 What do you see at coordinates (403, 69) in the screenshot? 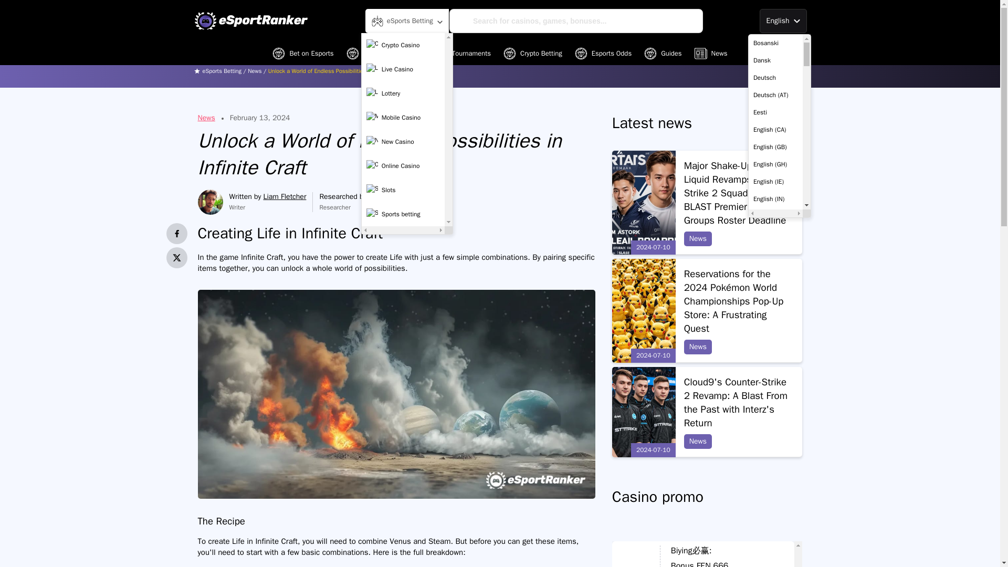
I see `Live Casino` at bounding box center [403, 69].